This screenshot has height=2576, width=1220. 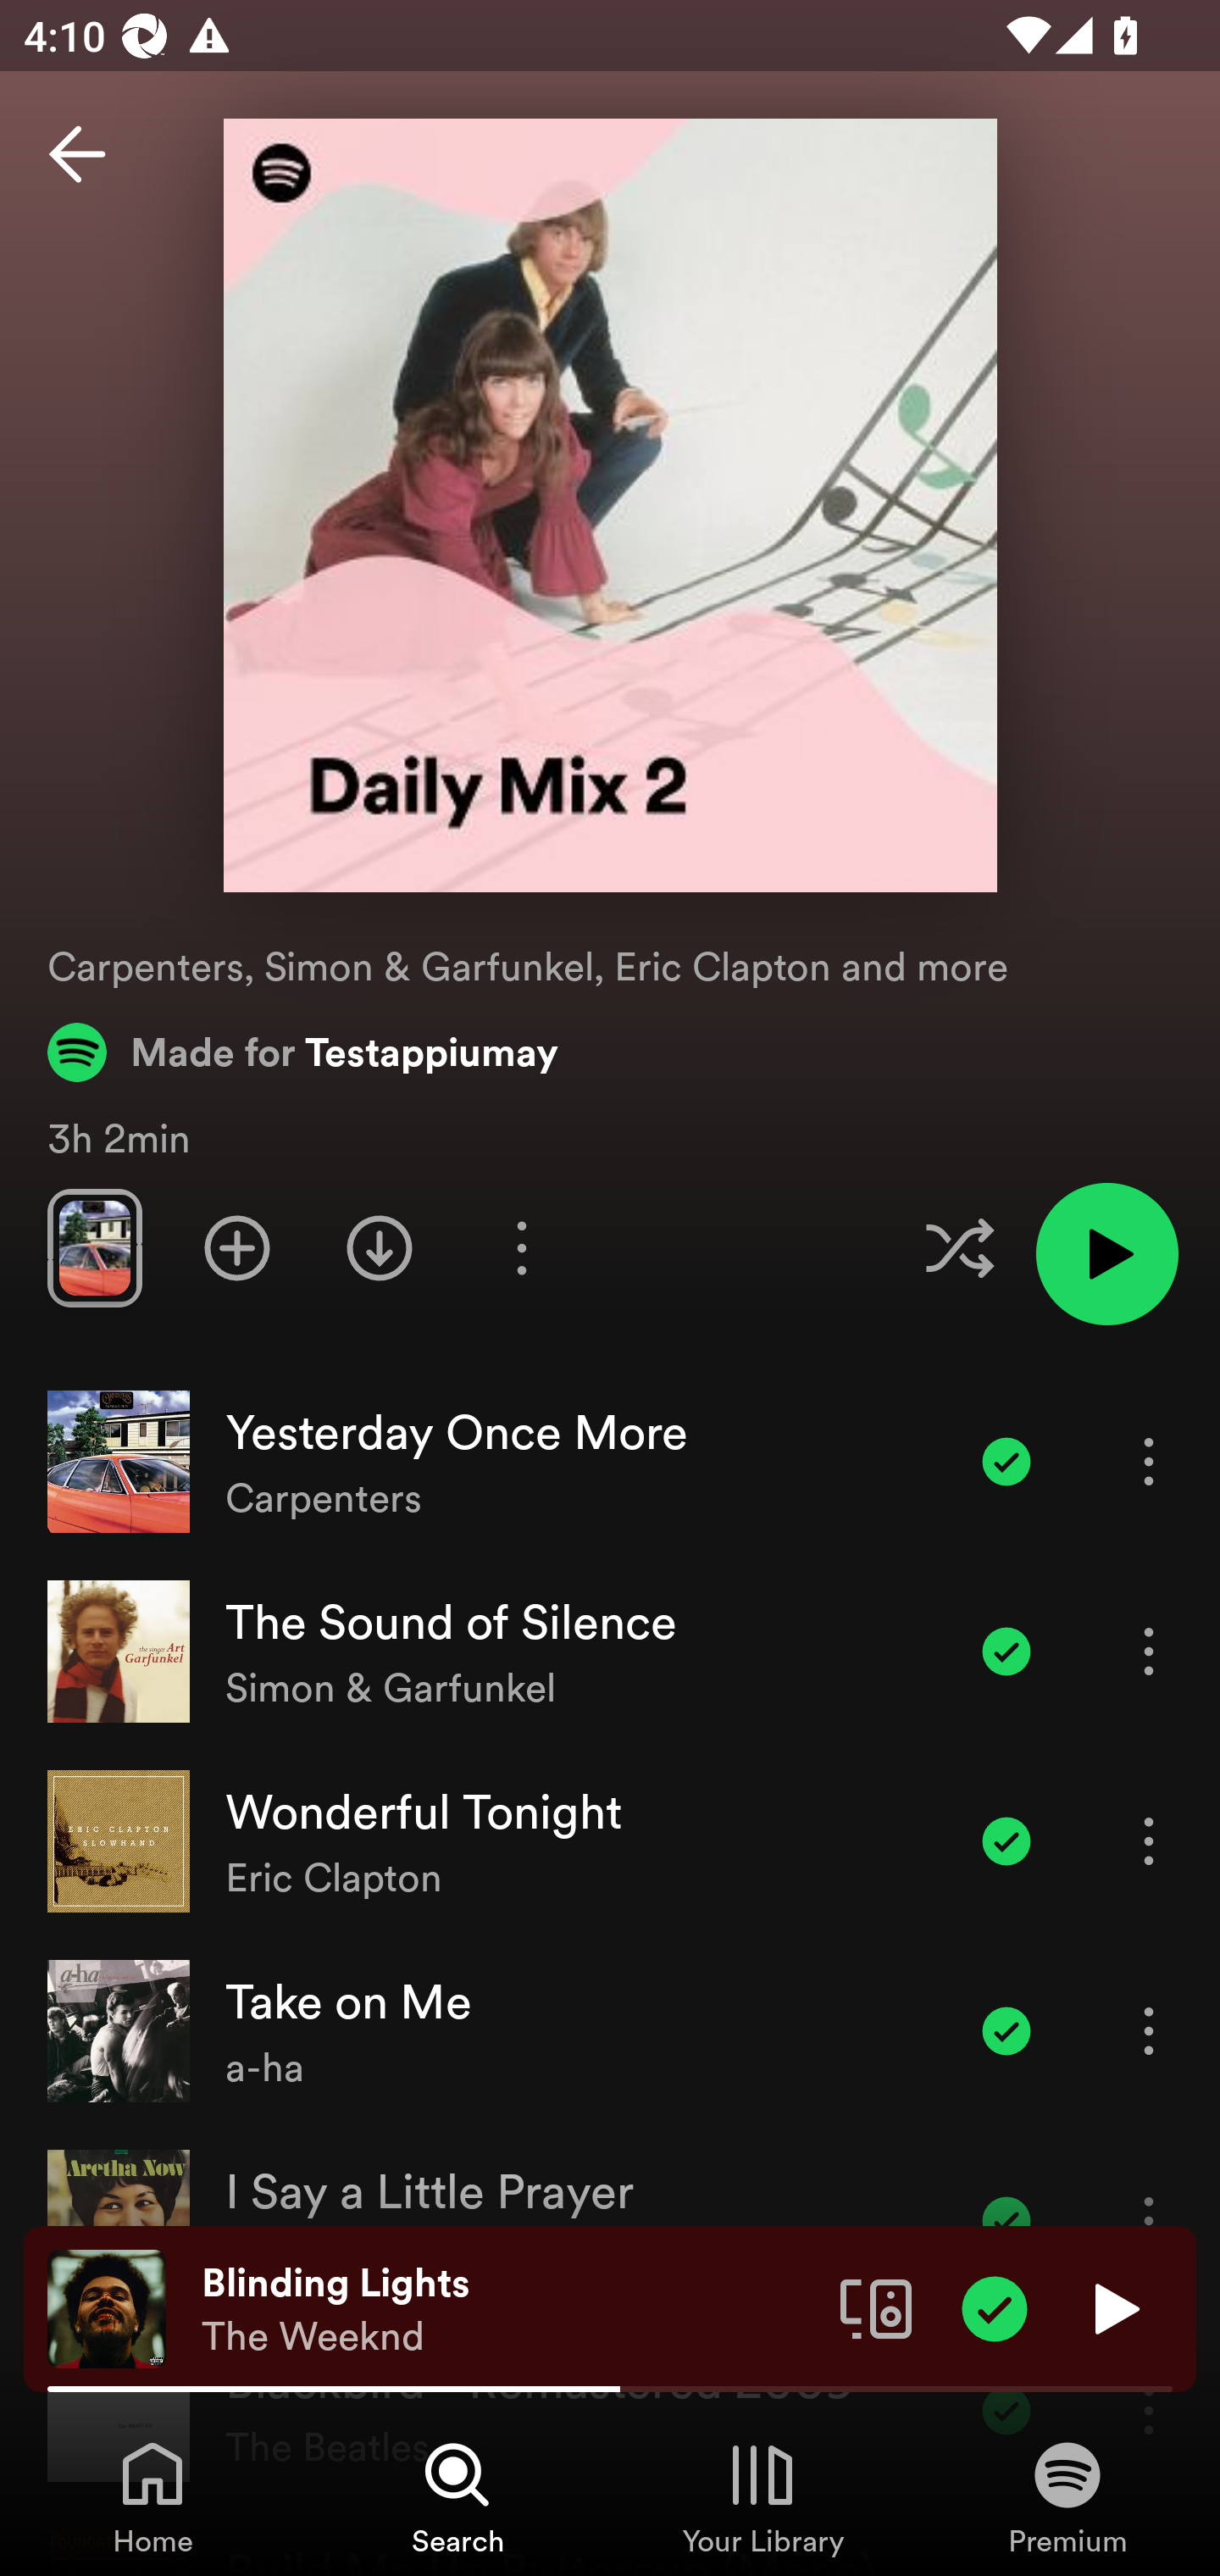 What do you see at coordinates (1067, 2496) in the screenshot?
I see `Premium, Tab 4 of 4 Premium Premium` at bounding box center [1067, 2496].